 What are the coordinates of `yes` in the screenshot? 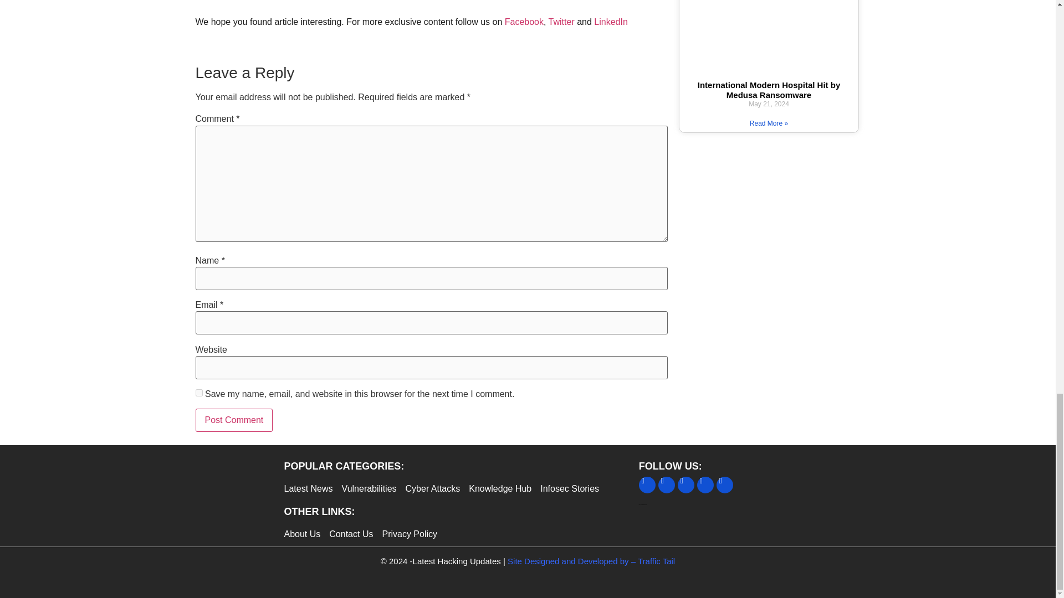 It's located at (198, 393).